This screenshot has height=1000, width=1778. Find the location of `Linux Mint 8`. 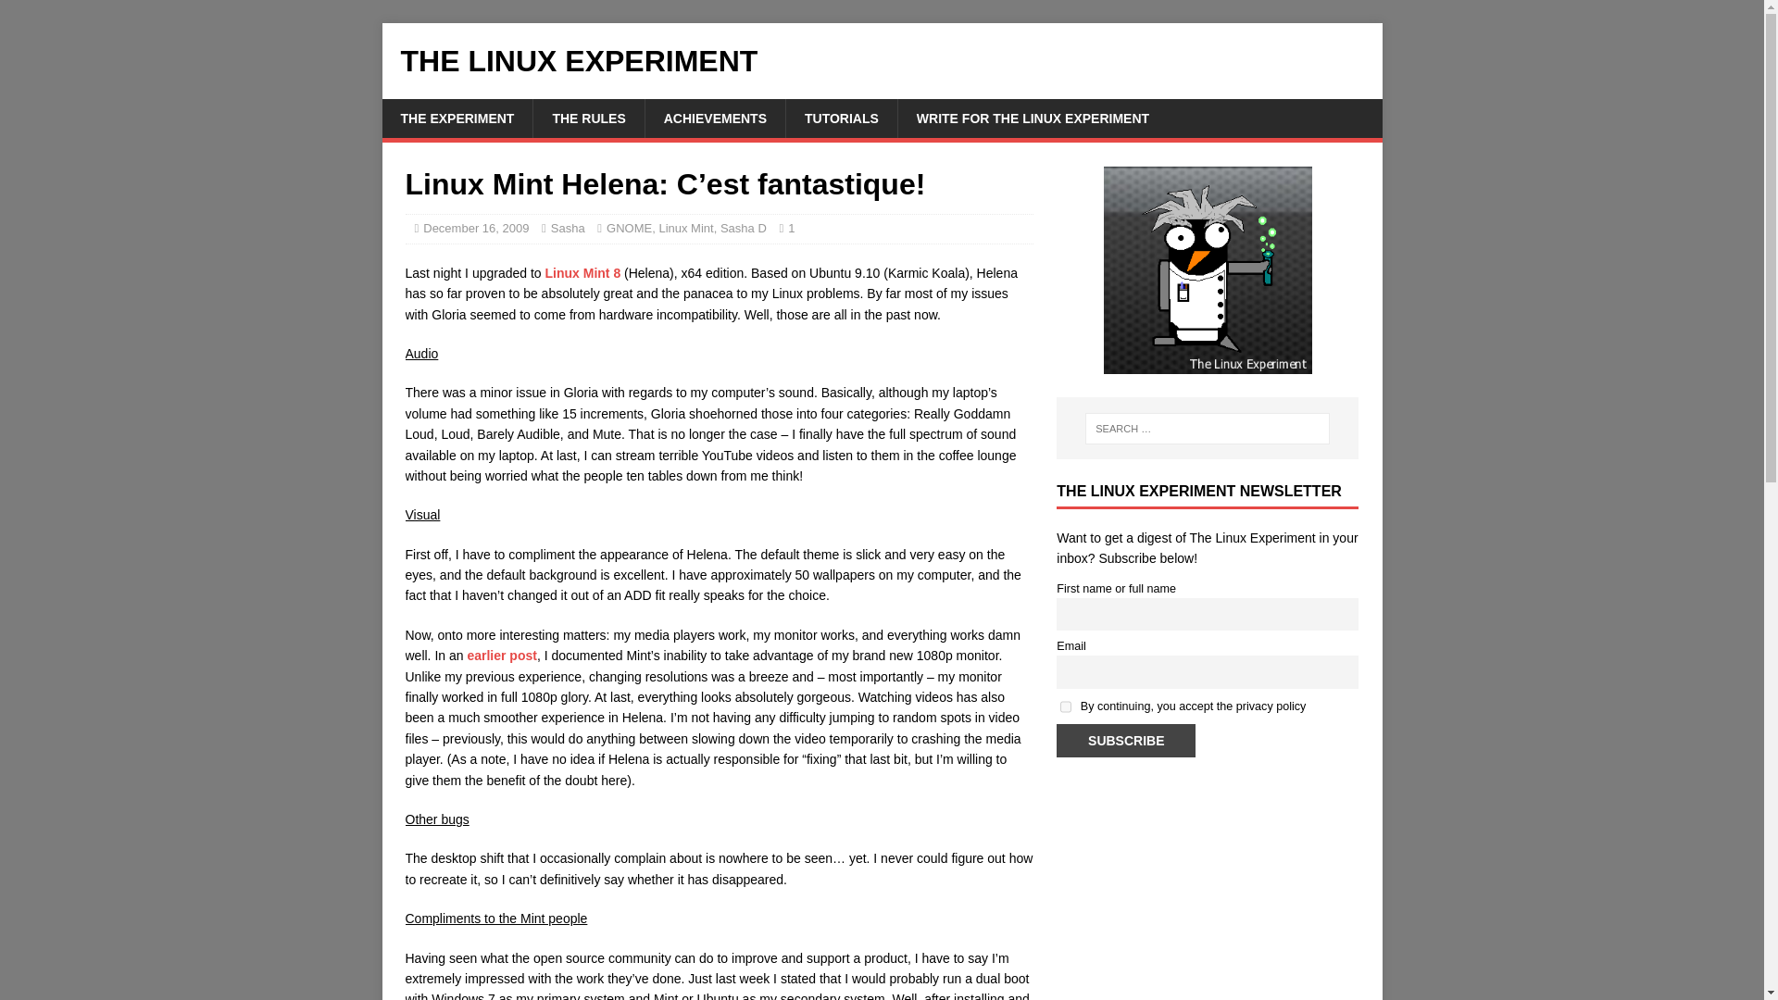

Linux Mint 8 is located at coordinates (582, 273).